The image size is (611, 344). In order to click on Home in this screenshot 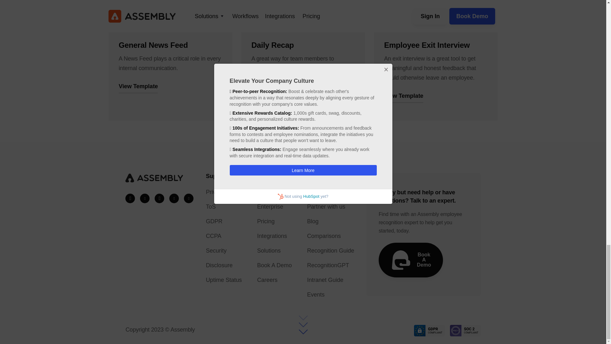, I will do `click(274, 192)`.